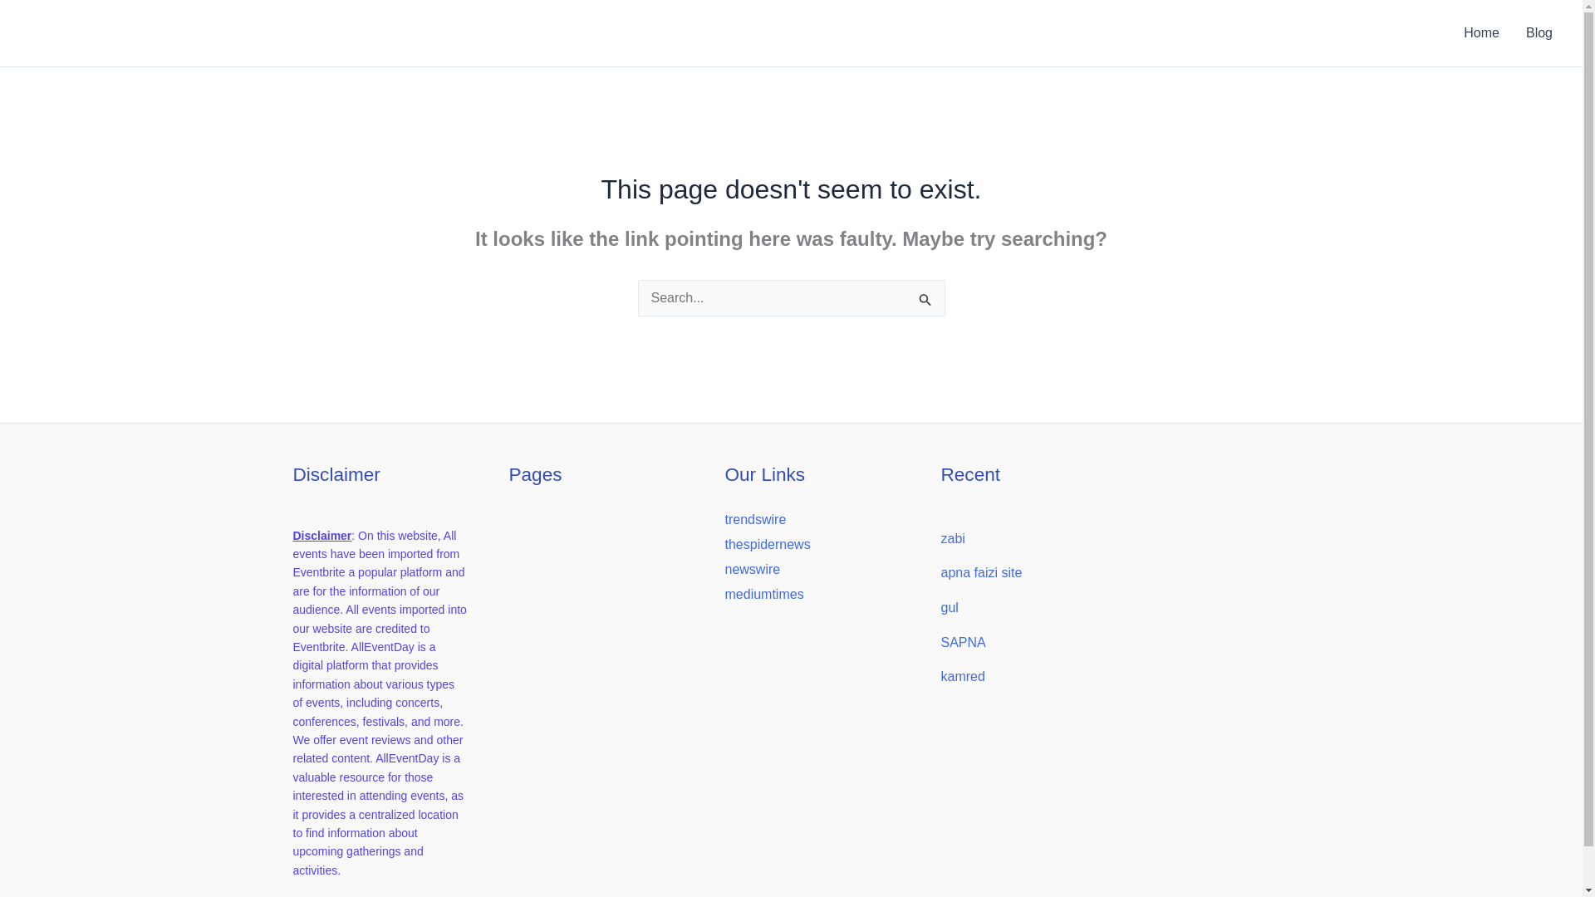 The width and height of the screenshot is (1595, 897). Describe the element at coordinates (962, 676) in the screenshot. I see `kamred` at that location.